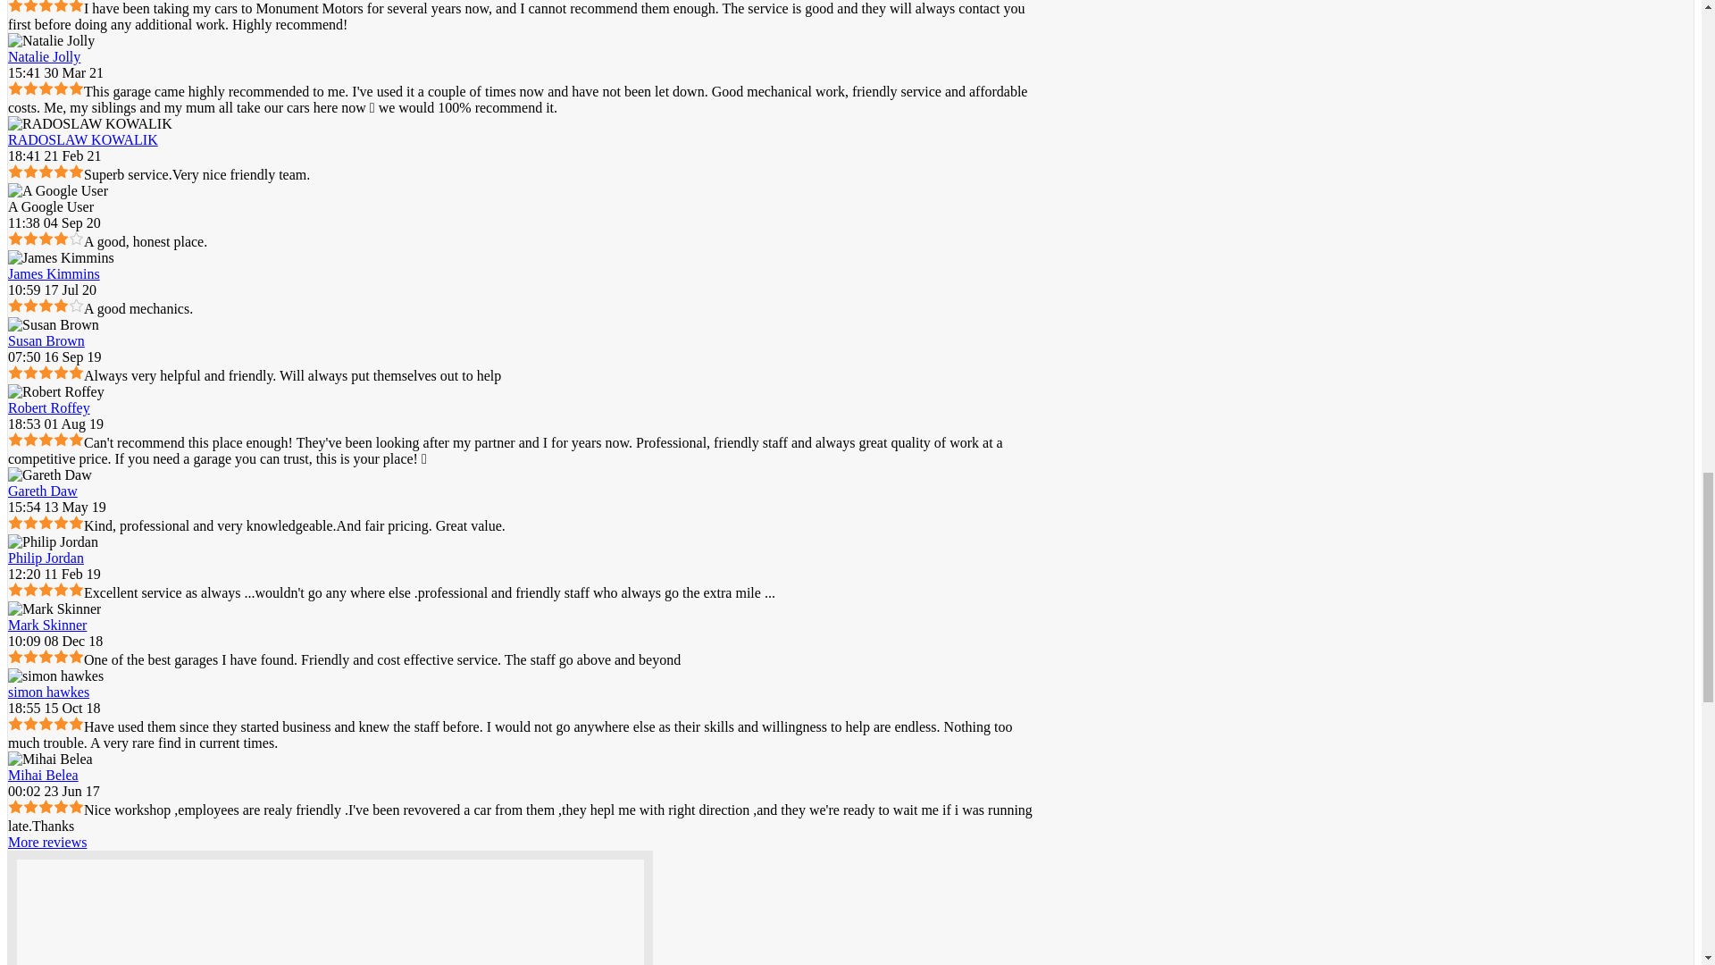 Image resolution: width=1715 pixels, height=965 pixels. Describe the element at coordinates (46, 558) in the screenshot. I see `Philip Jordan` at that location.